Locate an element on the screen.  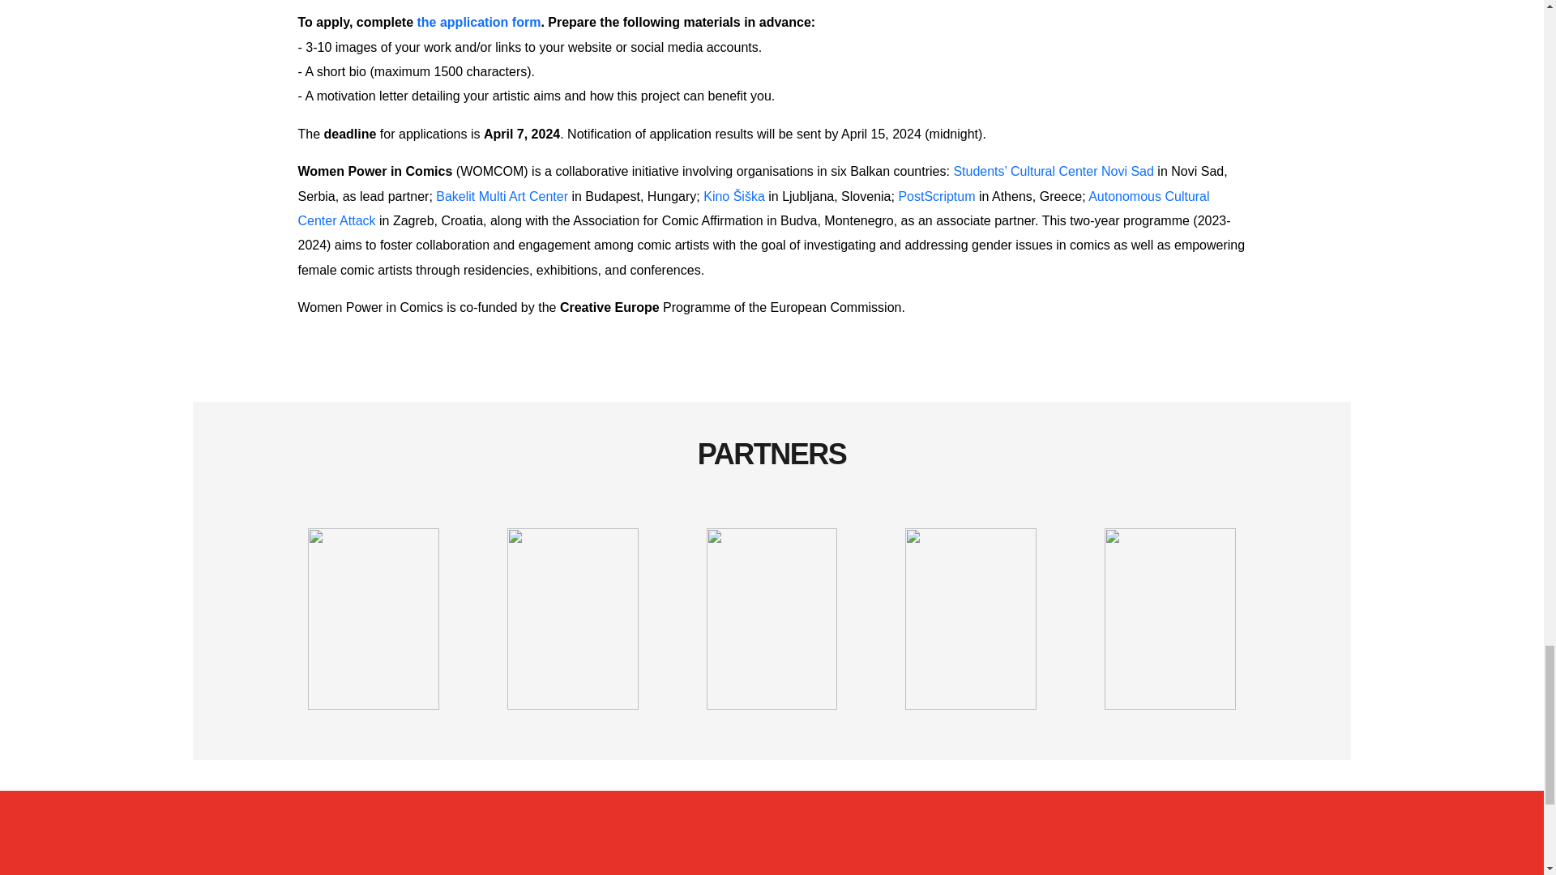
PostScriptum is located at coordinates (936, 196).